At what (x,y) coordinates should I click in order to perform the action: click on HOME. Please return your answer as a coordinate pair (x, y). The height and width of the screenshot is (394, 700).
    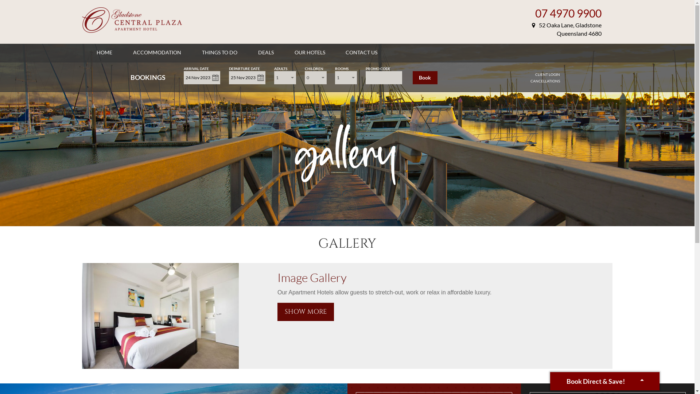
    Looking at the image, I should click on (104, 53).